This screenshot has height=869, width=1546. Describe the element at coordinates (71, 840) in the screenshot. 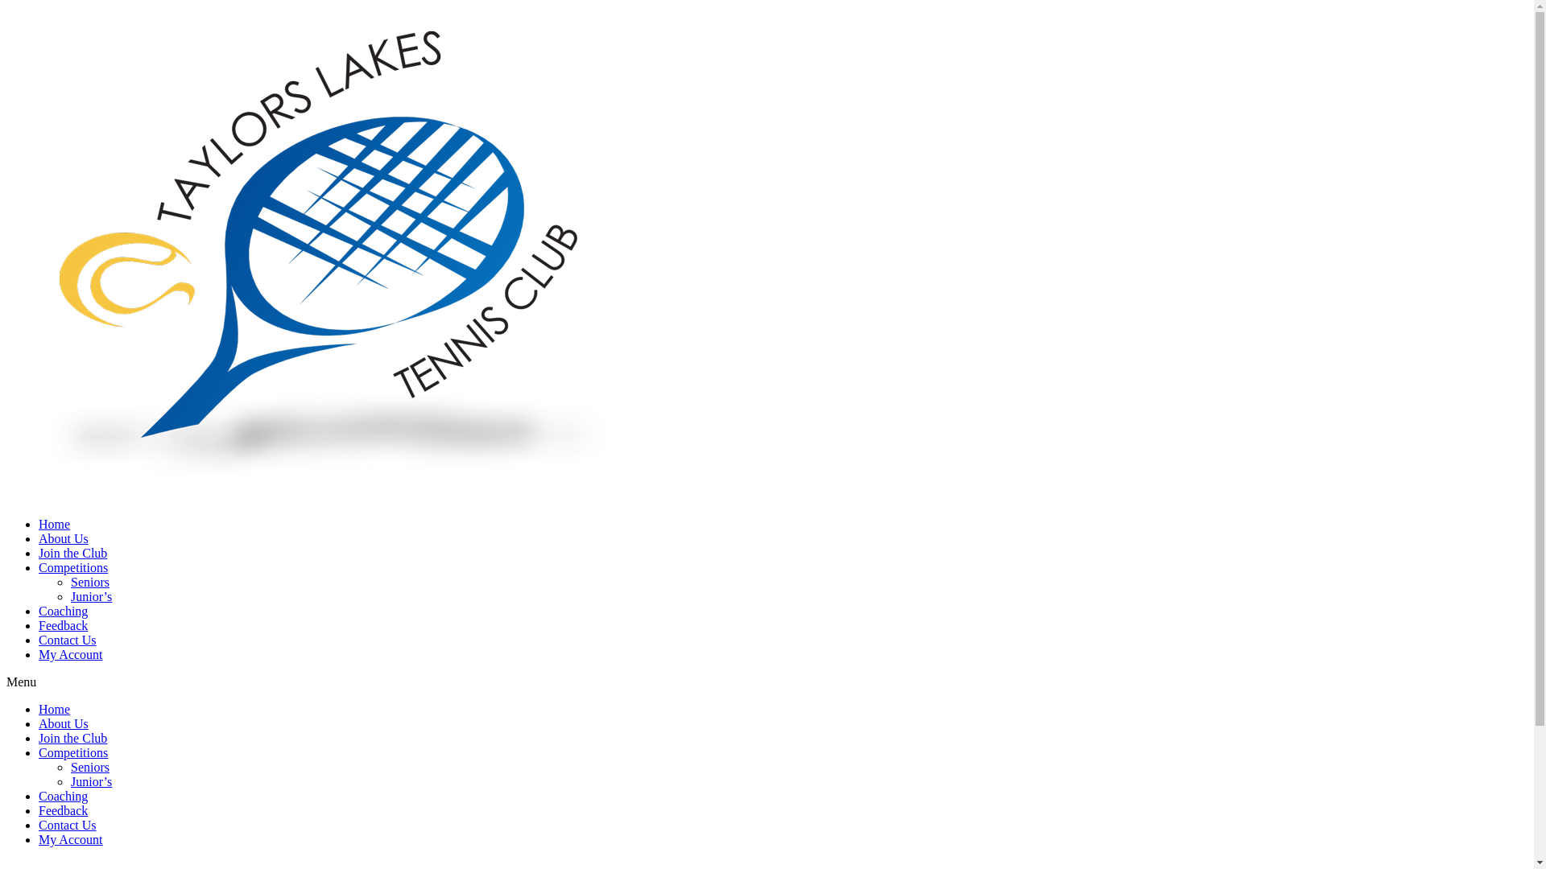

I see `My Account` at that location.